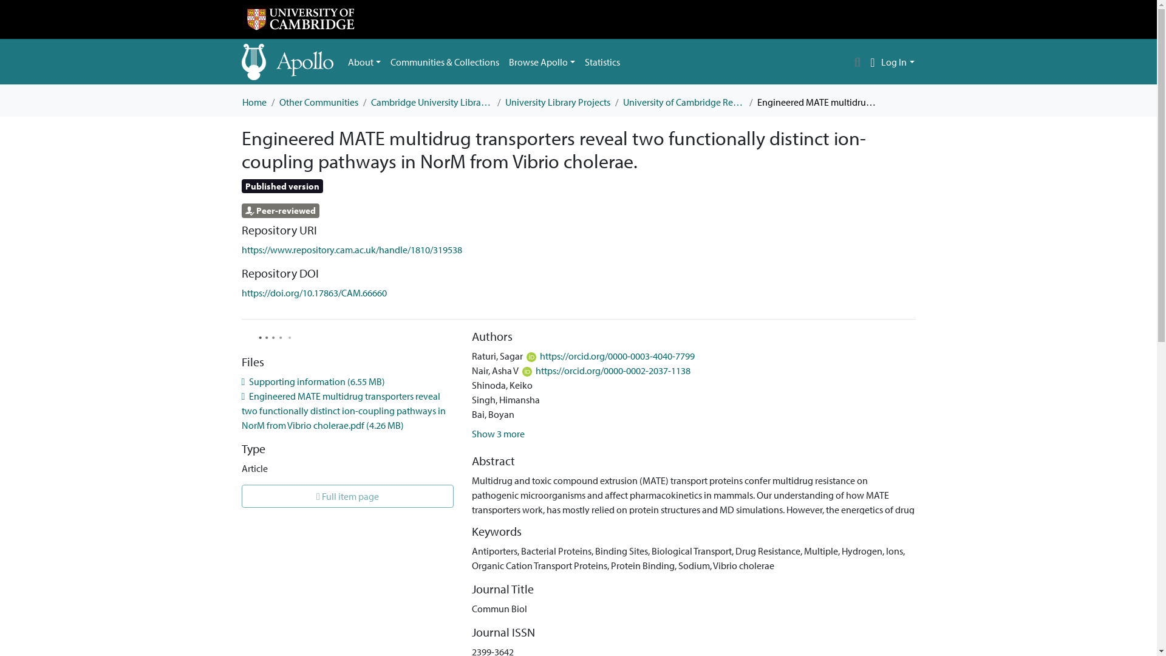 This screenshot has width=1166, height=656. What do you see at coordinates (364, 62) in the screenshot?
I see `About` at bounding box center [364, 62].